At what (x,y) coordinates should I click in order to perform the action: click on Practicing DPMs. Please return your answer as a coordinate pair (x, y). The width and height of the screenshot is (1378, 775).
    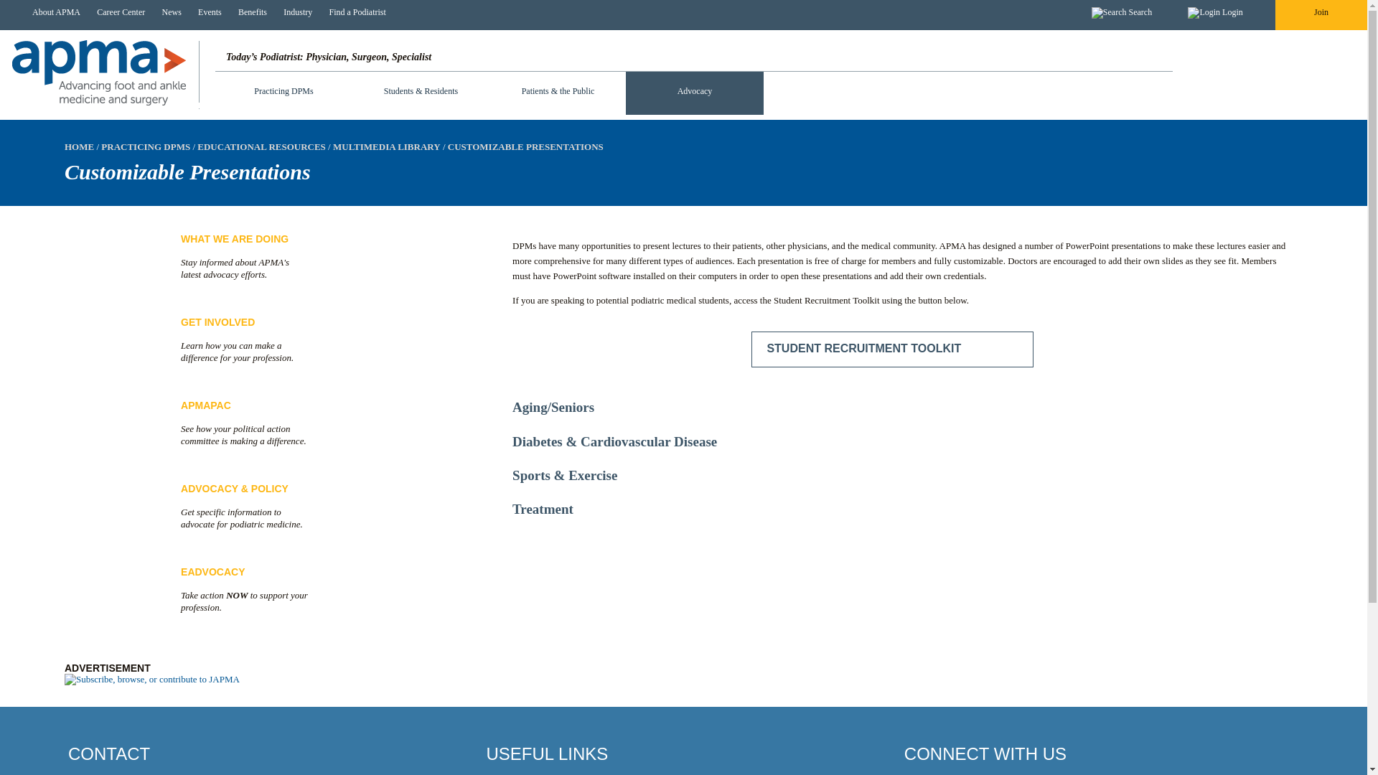
    Looking at the image, I should click on (283, 83).